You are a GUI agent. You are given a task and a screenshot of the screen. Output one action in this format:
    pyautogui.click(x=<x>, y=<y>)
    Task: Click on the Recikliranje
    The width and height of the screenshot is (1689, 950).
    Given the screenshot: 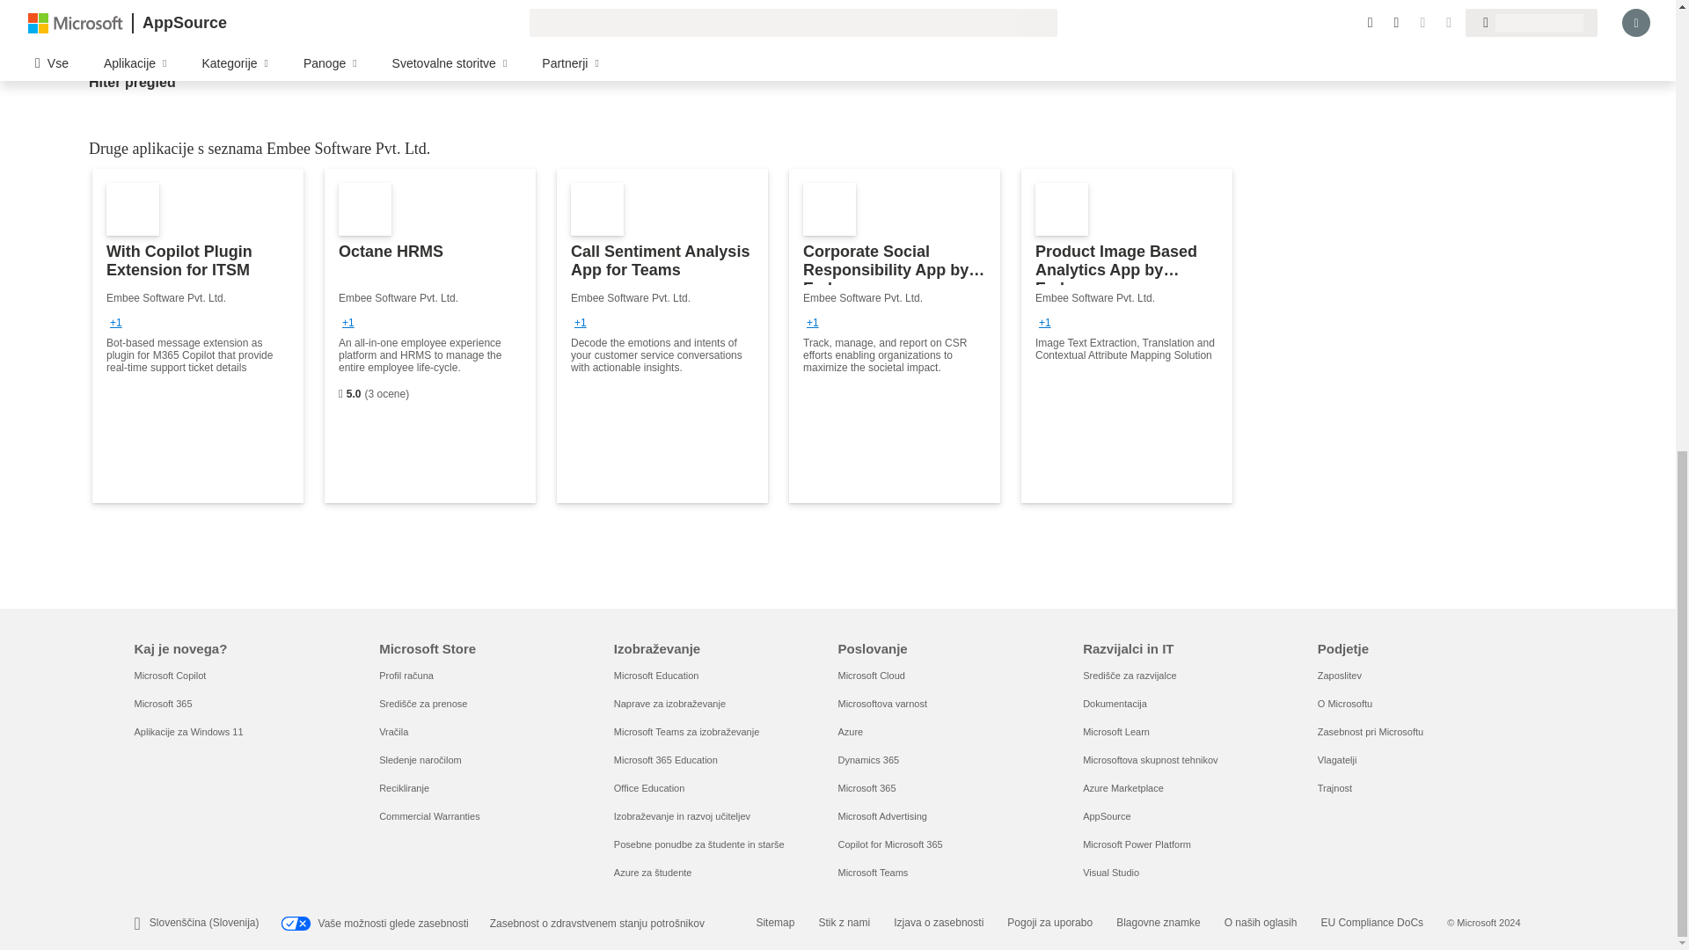 What is the action you would take?
    pyautogui.click(x=403, y=787)
    